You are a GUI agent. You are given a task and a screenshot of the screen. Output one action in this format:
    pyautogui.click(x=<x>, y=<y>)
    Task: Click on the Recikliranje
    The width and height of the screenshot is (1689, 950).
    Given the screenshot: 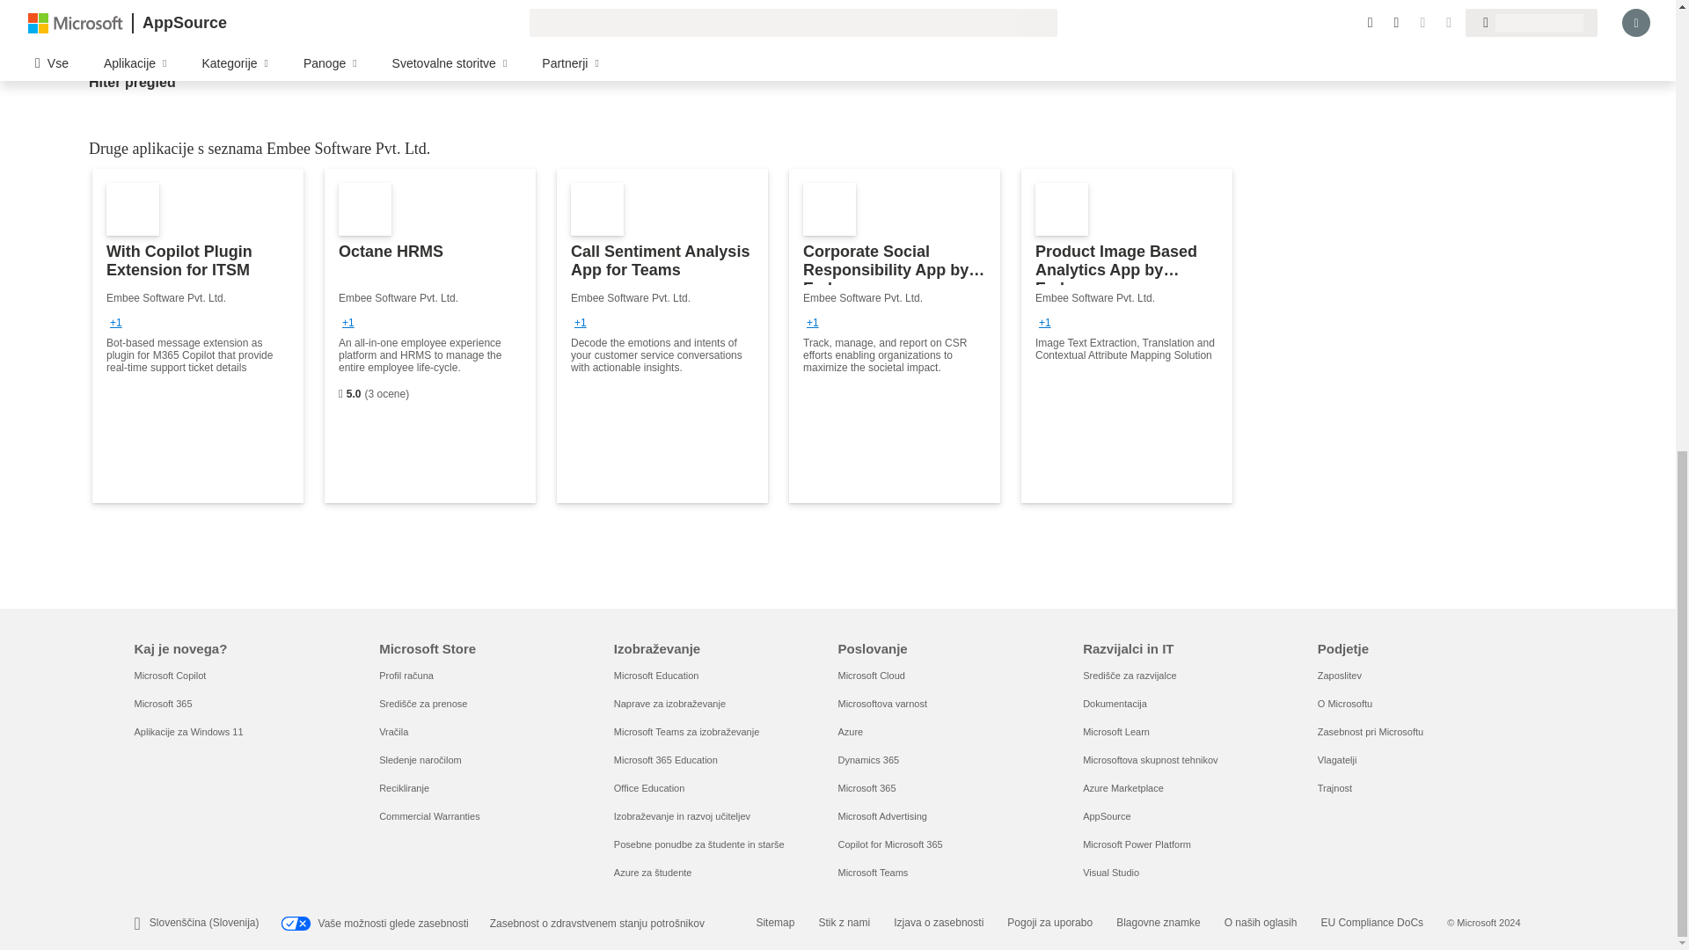 What is the action you would take?
    pyautogui.click(x=403, y=787)
    